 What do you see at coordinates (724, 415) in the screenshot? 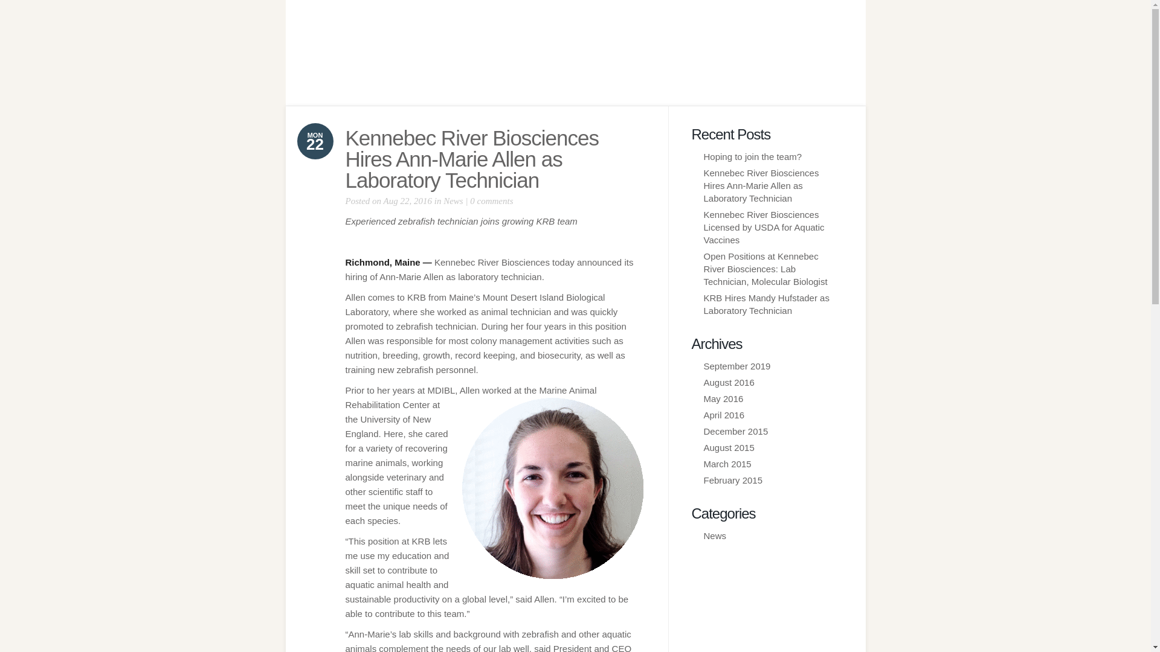
I see `April 2016` at bounding box center [724, 415].